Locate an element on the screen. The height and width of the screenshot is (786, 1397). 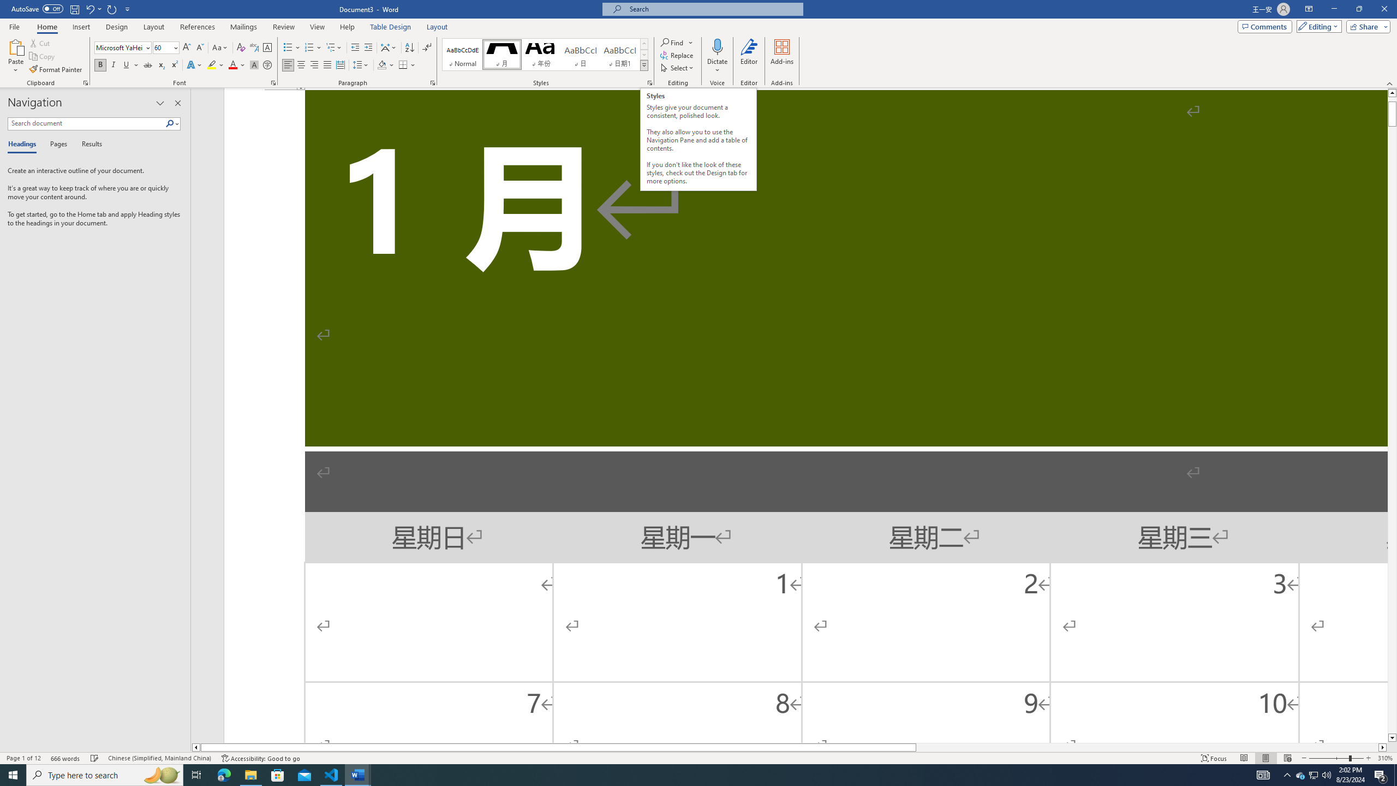
Minimize is located at coordinates (1334, 9).